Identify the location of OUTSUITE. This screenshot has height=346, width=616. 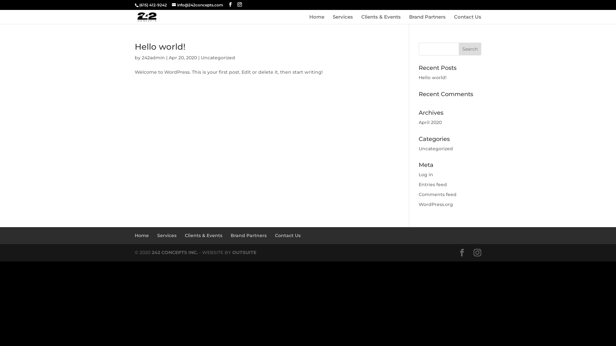
(244, 252).